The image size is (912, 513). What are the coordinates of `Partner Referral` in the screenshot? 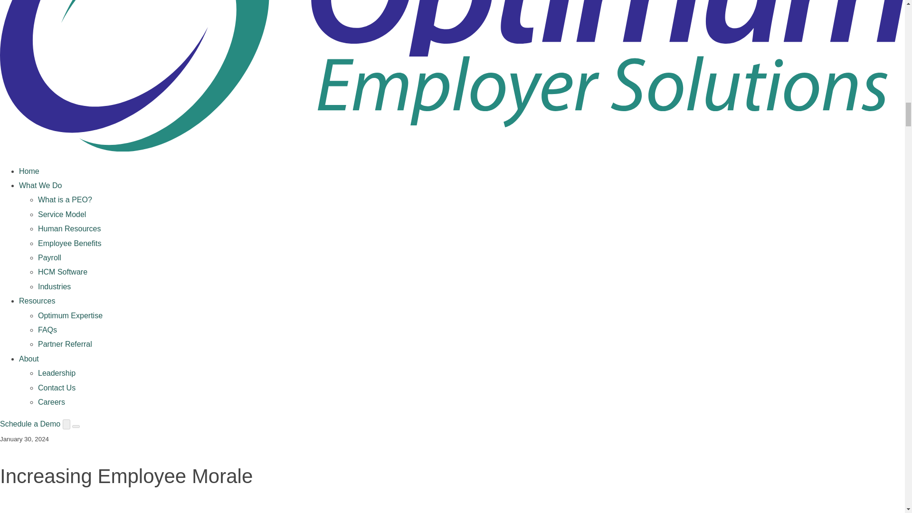 It's located at (65, 344).